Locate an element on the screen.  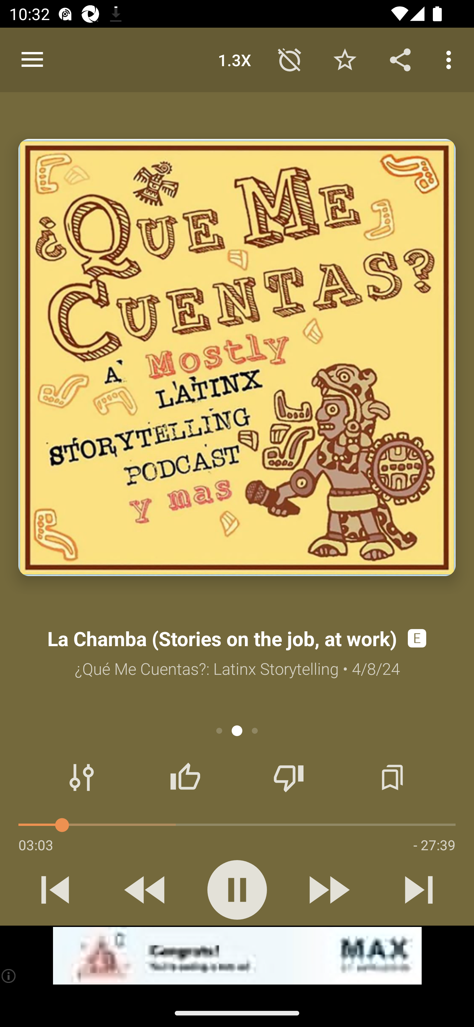
Thumbs up is located at coordinates (185, 777).